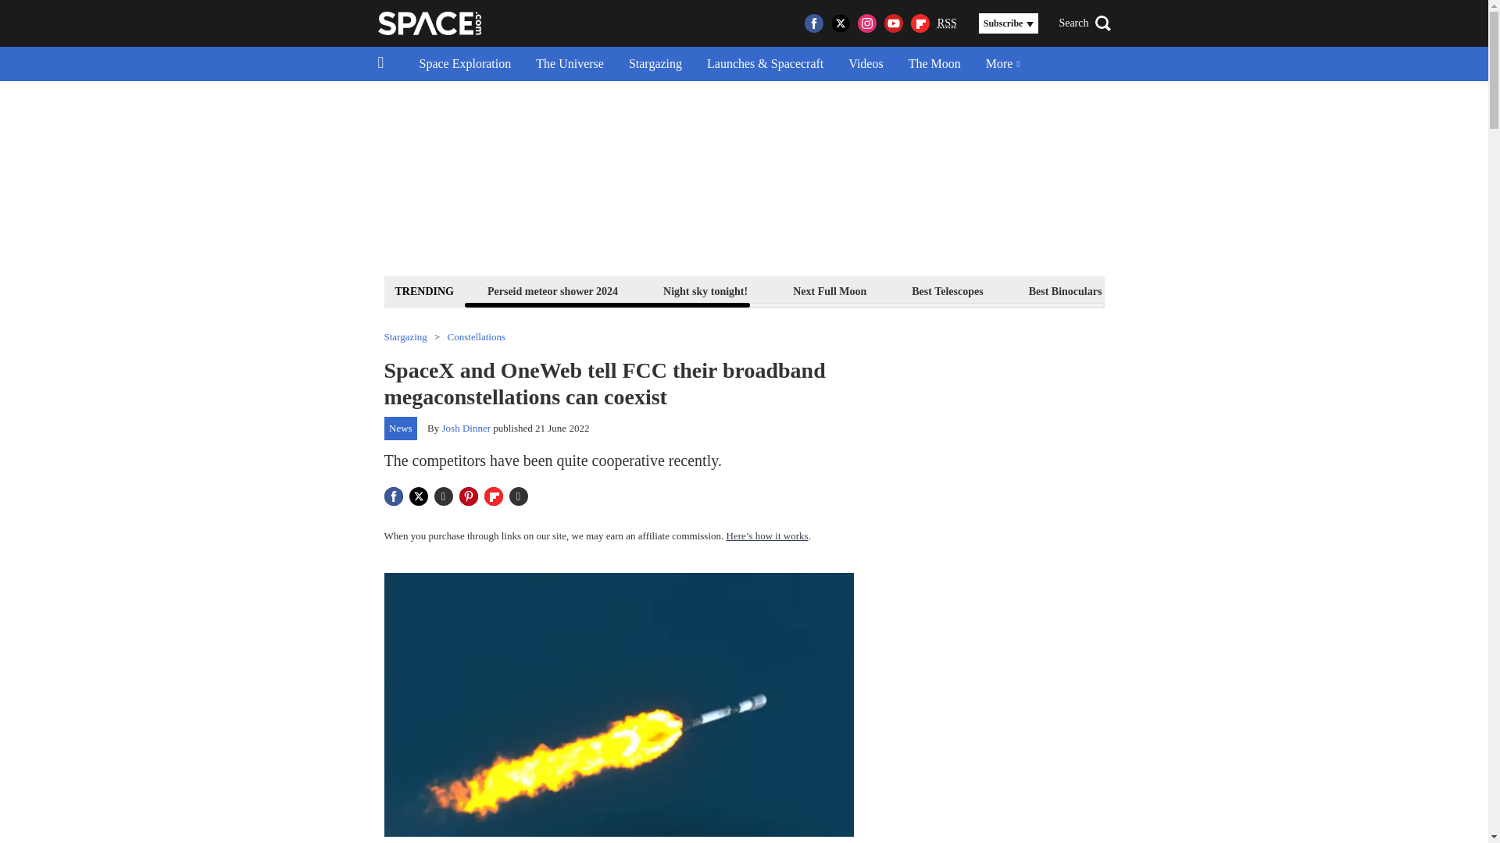 This screenshot has height=843, width=1500. Describe the element at coordinates (947, 23) in the screenshot. I see `RSS` at that location.